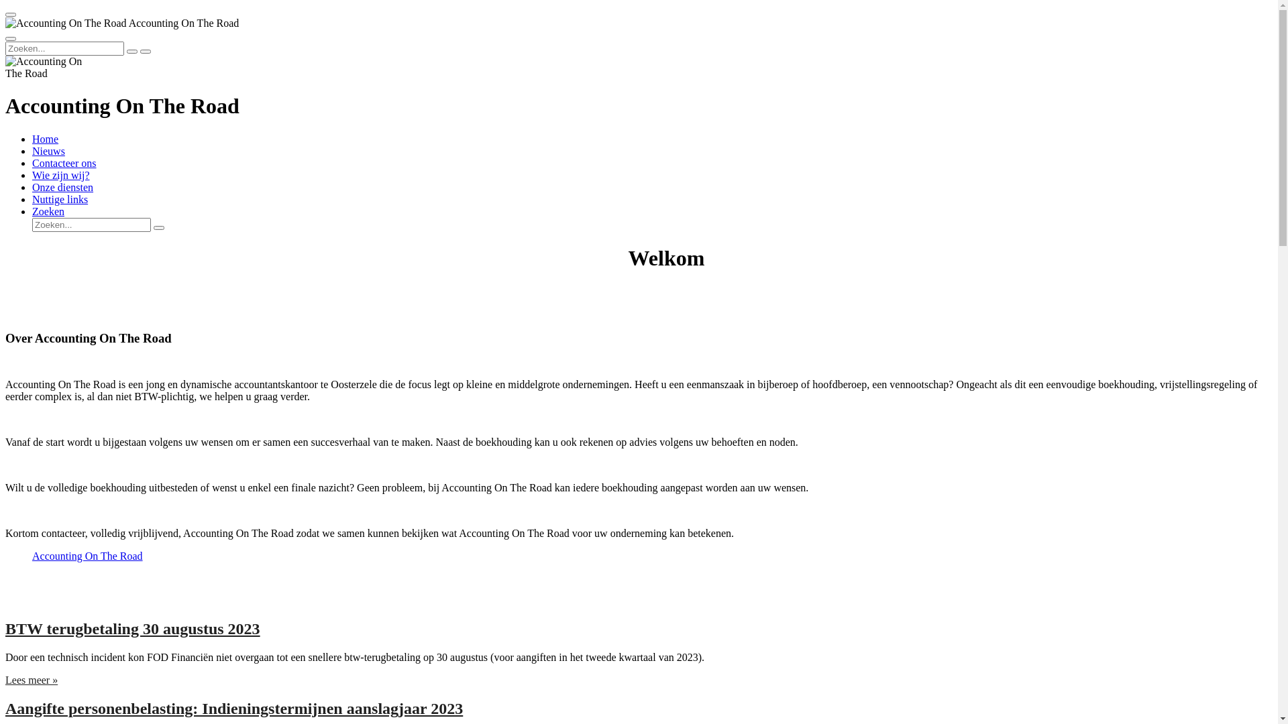 Image resolution: width=1288 pixels, height=724 pixels. Describe the element at coordinates (46, 139) in the screenshot. I see `Home` at that location.